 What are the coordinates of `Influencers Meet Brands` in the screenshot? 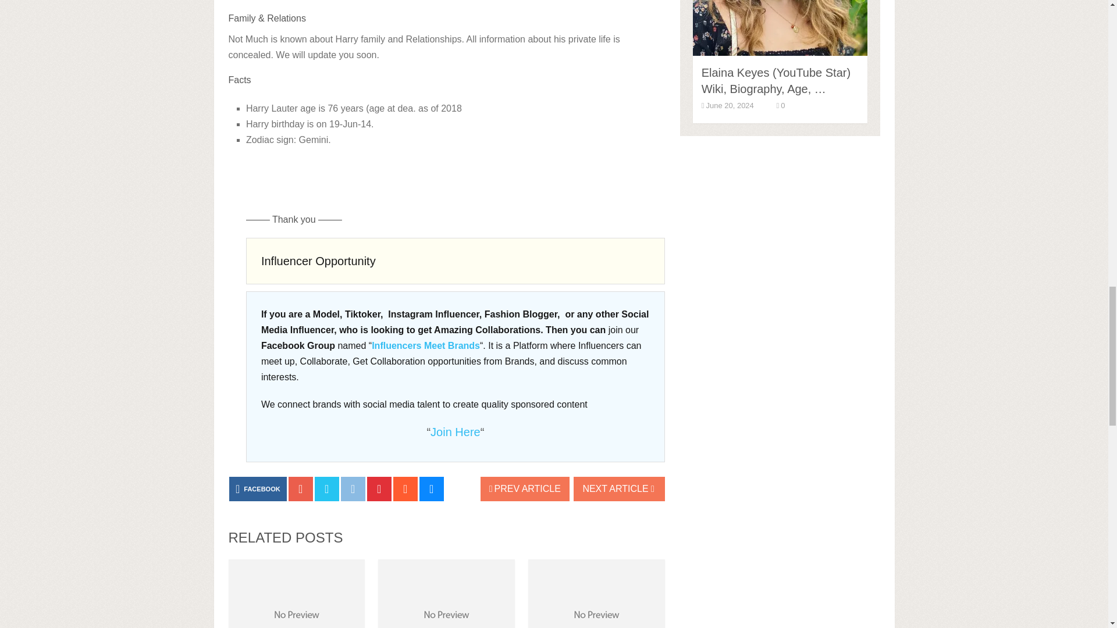 It's located at (426, 345).